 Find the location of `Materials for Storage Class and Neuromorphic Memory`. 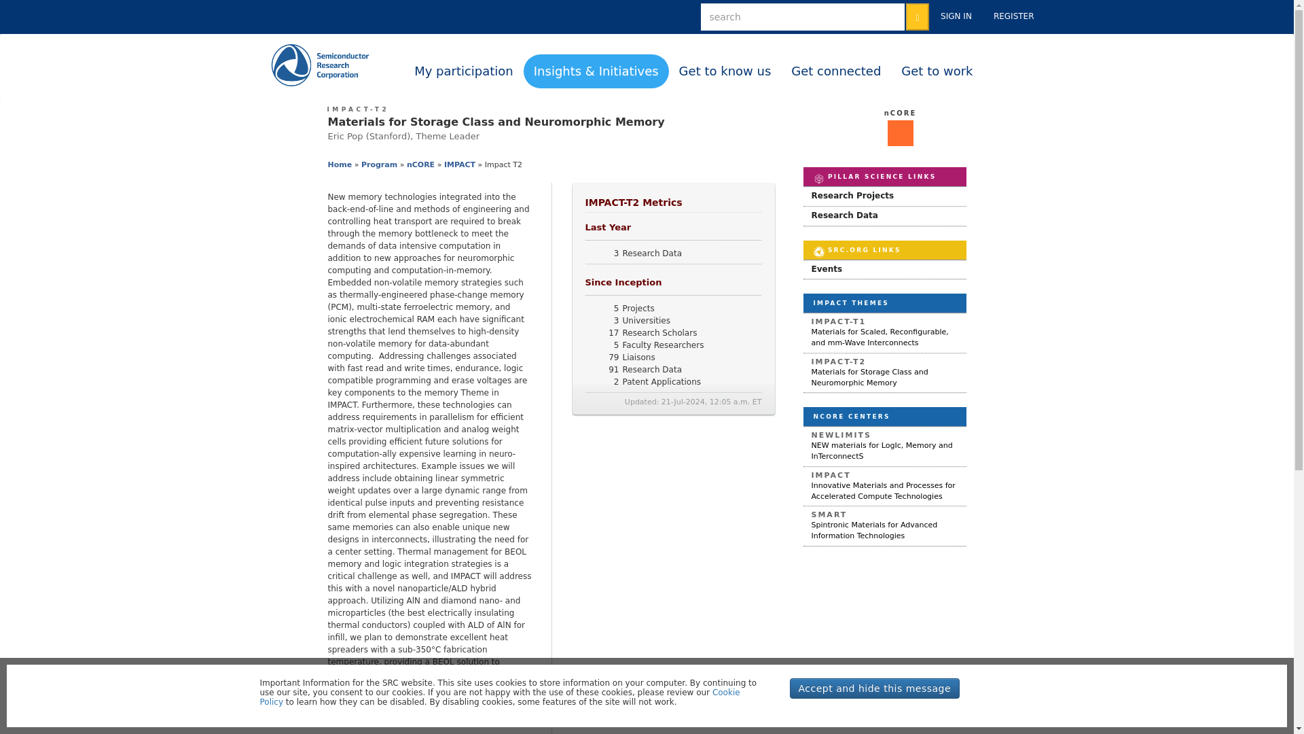

Materials for Storage Class and Neuromorphic Memory is located at coordinates (359, 109).